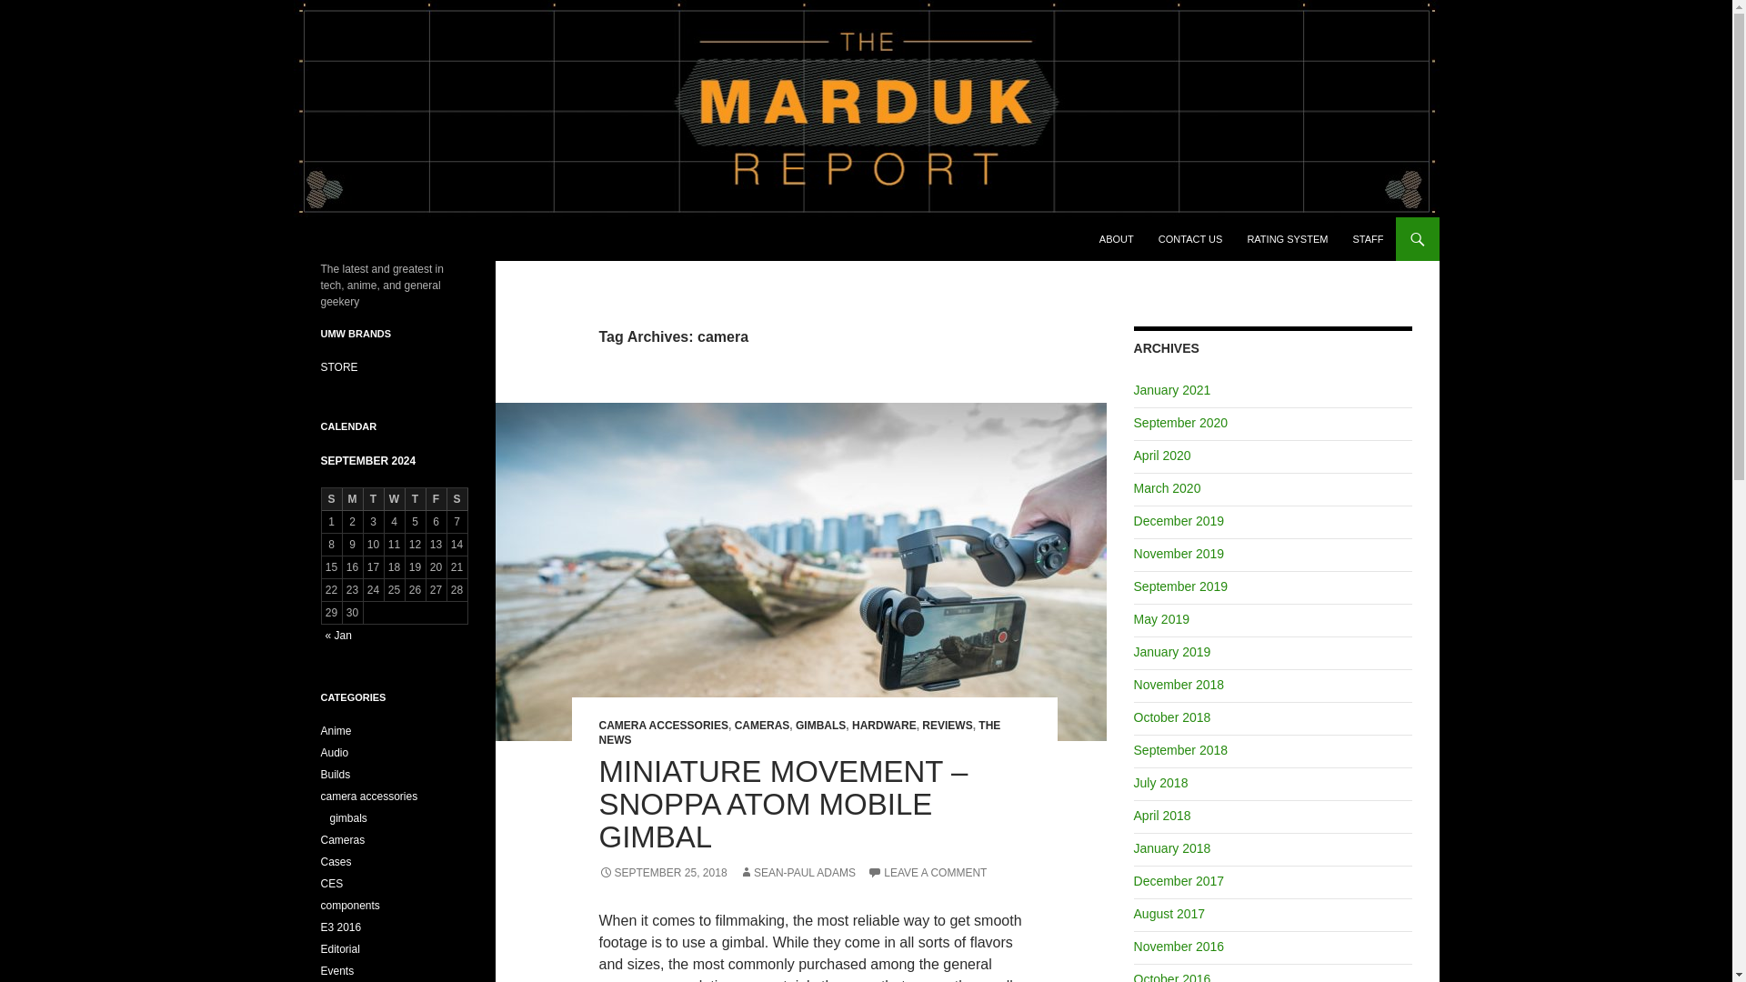 The image size is (1746, 982). Describe the element at coordinates (762, 725) in the screenshot. I see `CAMERAS` at that location.